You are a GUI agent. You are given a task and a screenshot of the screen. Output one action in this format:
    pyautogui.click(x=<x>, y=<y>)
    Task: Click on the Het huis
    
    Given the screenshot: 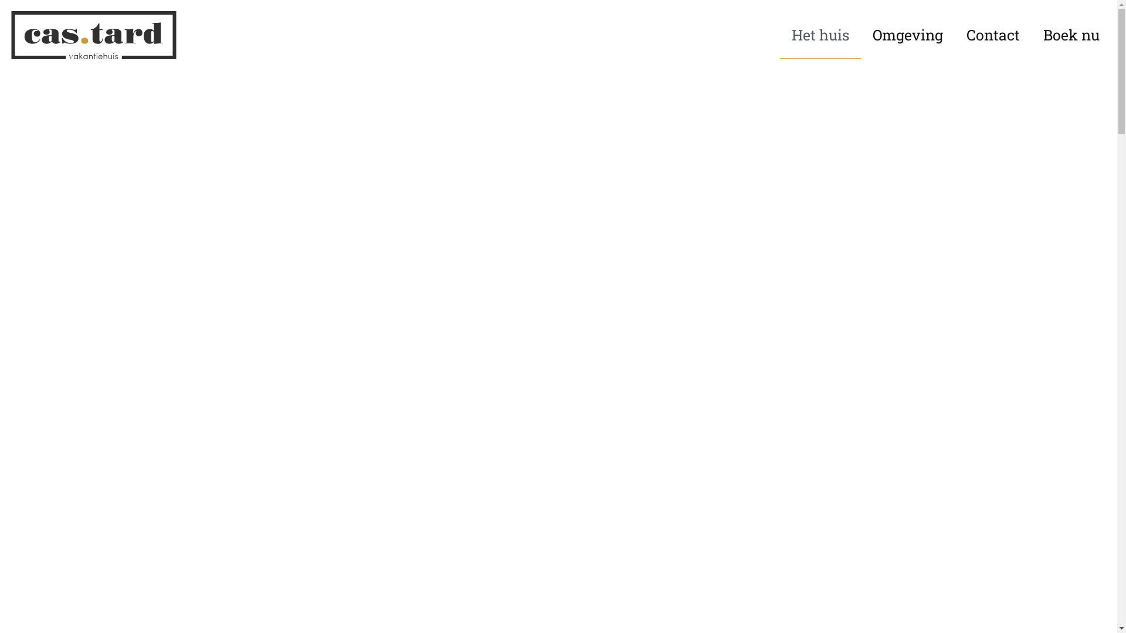 What is the action you would take?
    pyautogui.click(x=820, y=35)
    